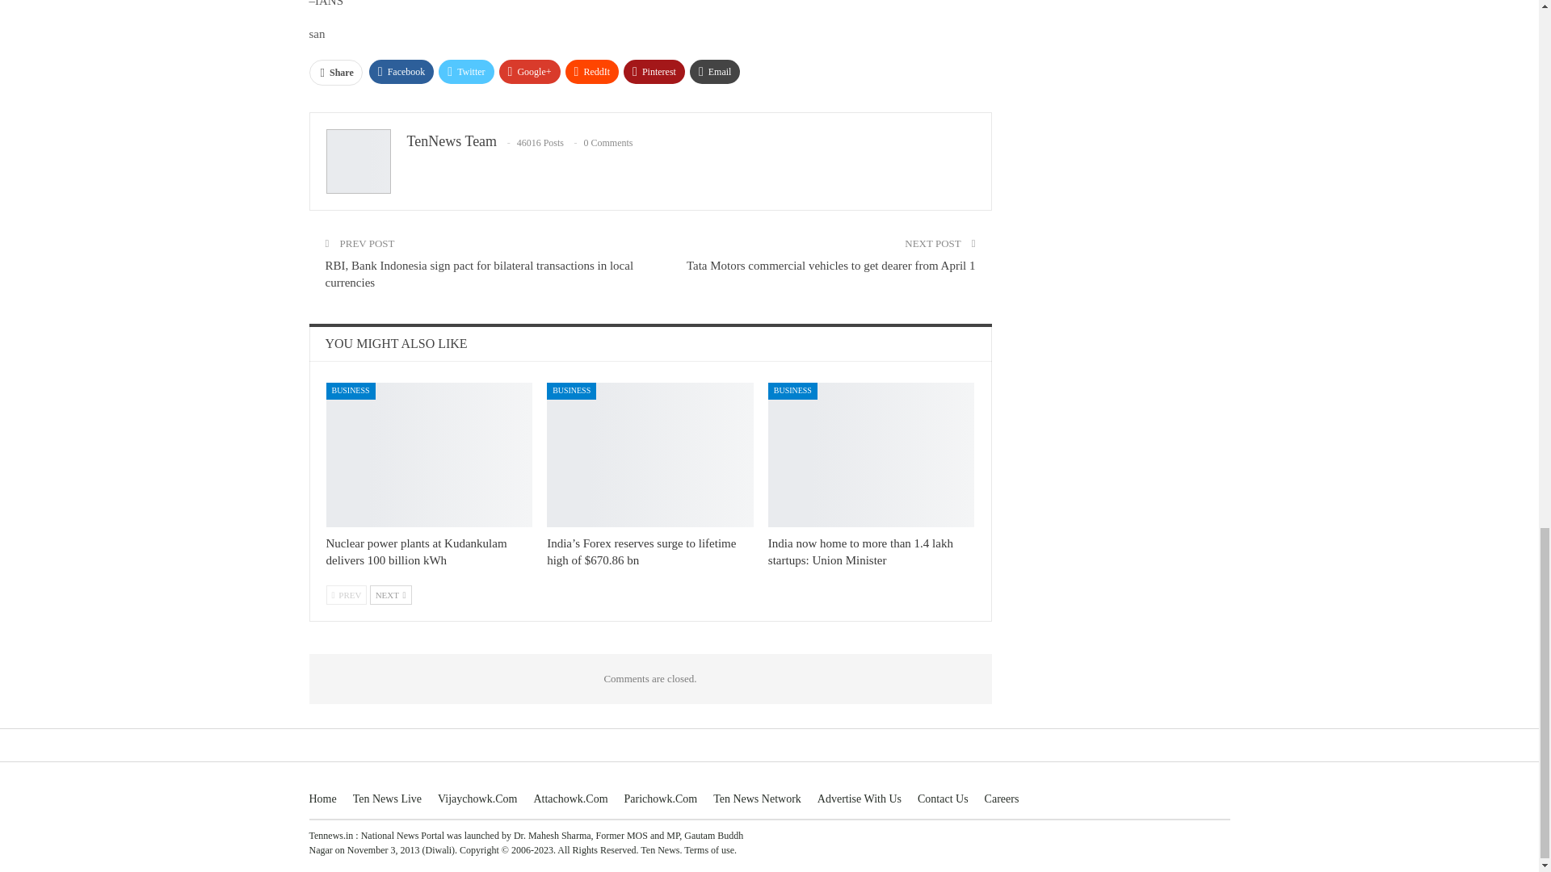  What do you see at coordinates (391, 594) in the screenshot?
I see `Next` at bounding box center [391, 594].